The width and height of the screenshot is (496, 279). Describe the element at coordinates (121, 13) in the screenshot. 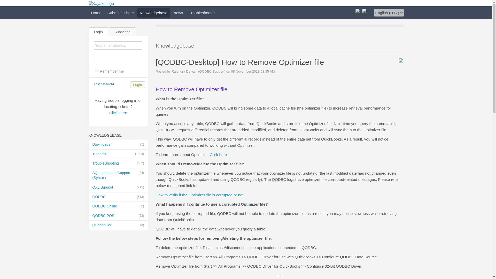

I see `Submit a Ticket` at that location.